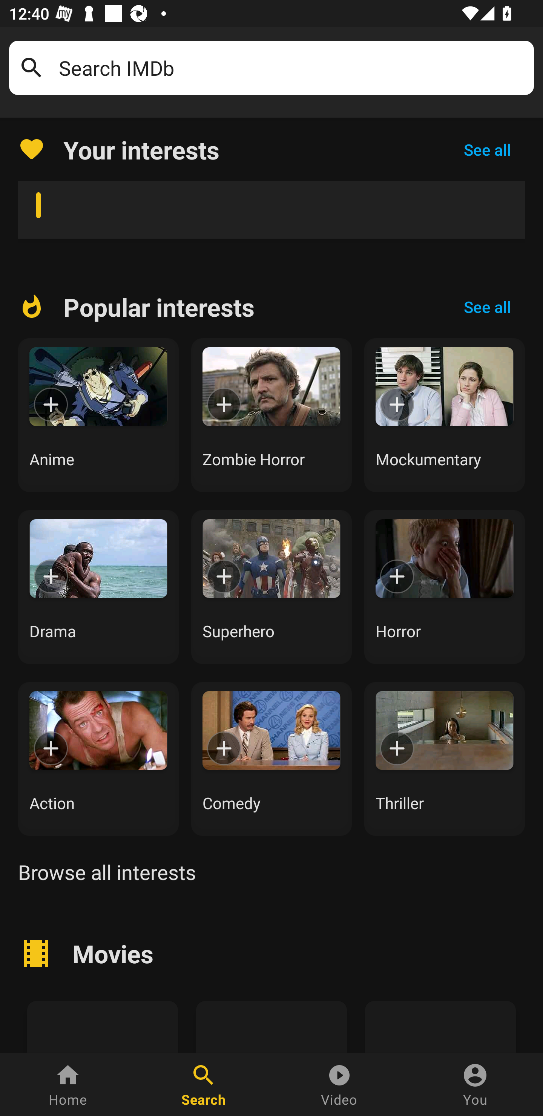 The image size is (543, 1116). Describe the element at coordinates (445, 587) in the screenshot. I see `Horror` at that location.